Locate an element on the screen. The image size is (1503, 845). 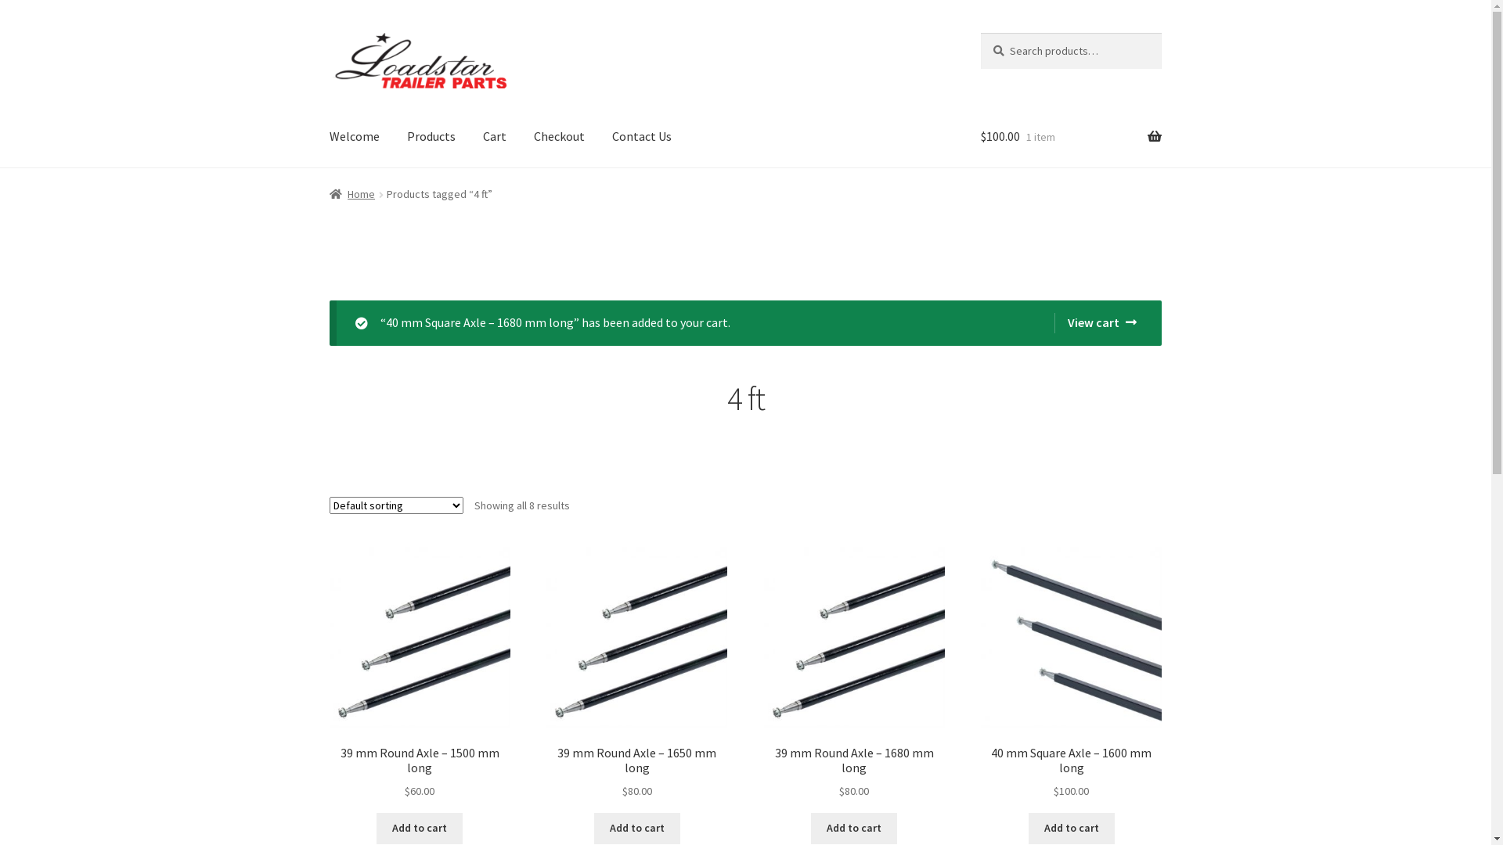
View cart is located at coordinates (1096, 323).